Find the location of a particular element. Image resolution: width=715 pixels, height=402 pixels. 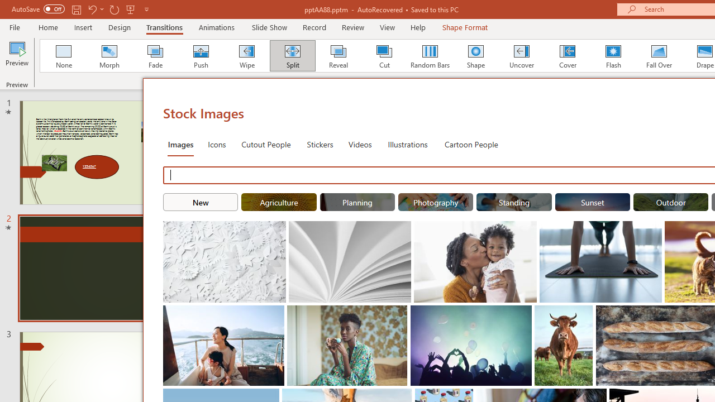

Cartoon People is located at coordinates (471, 144).